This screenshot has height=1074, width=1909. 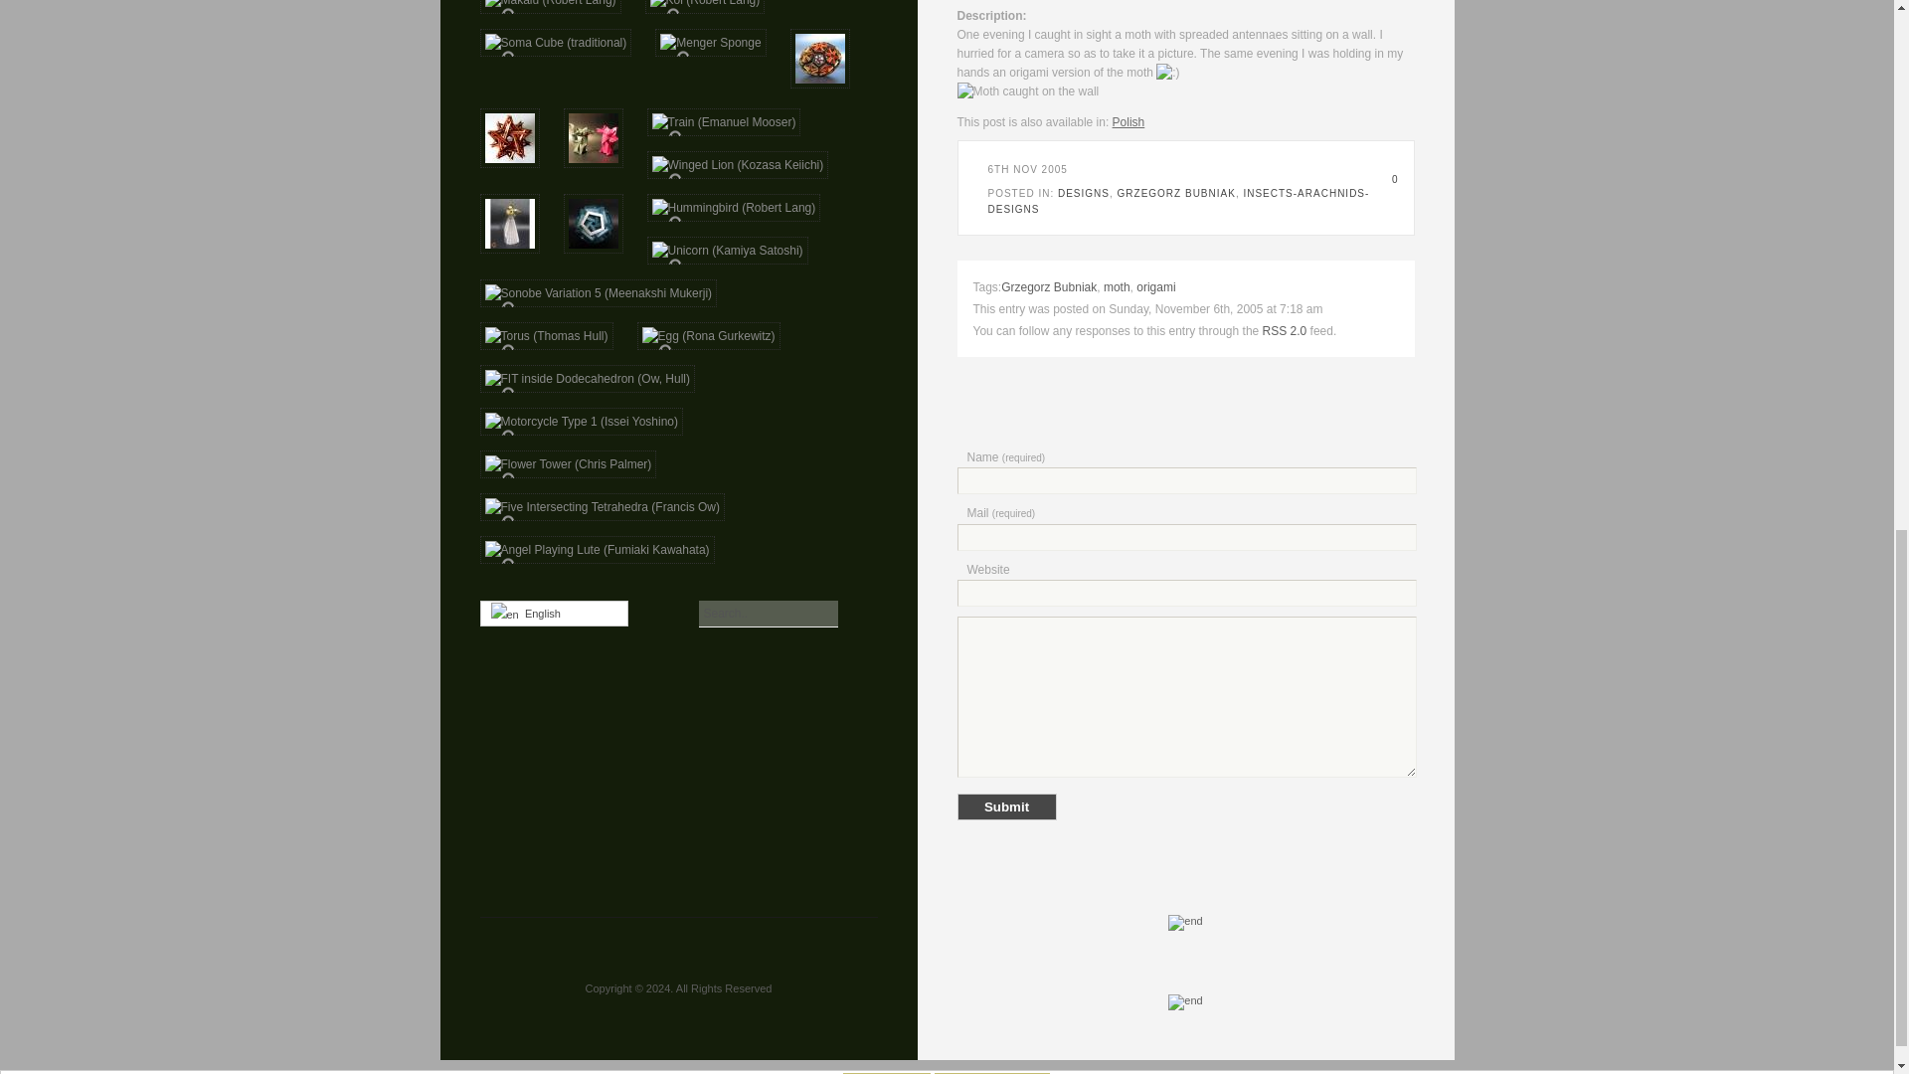 I want to click on Submit, so click(x=1005, y=807).